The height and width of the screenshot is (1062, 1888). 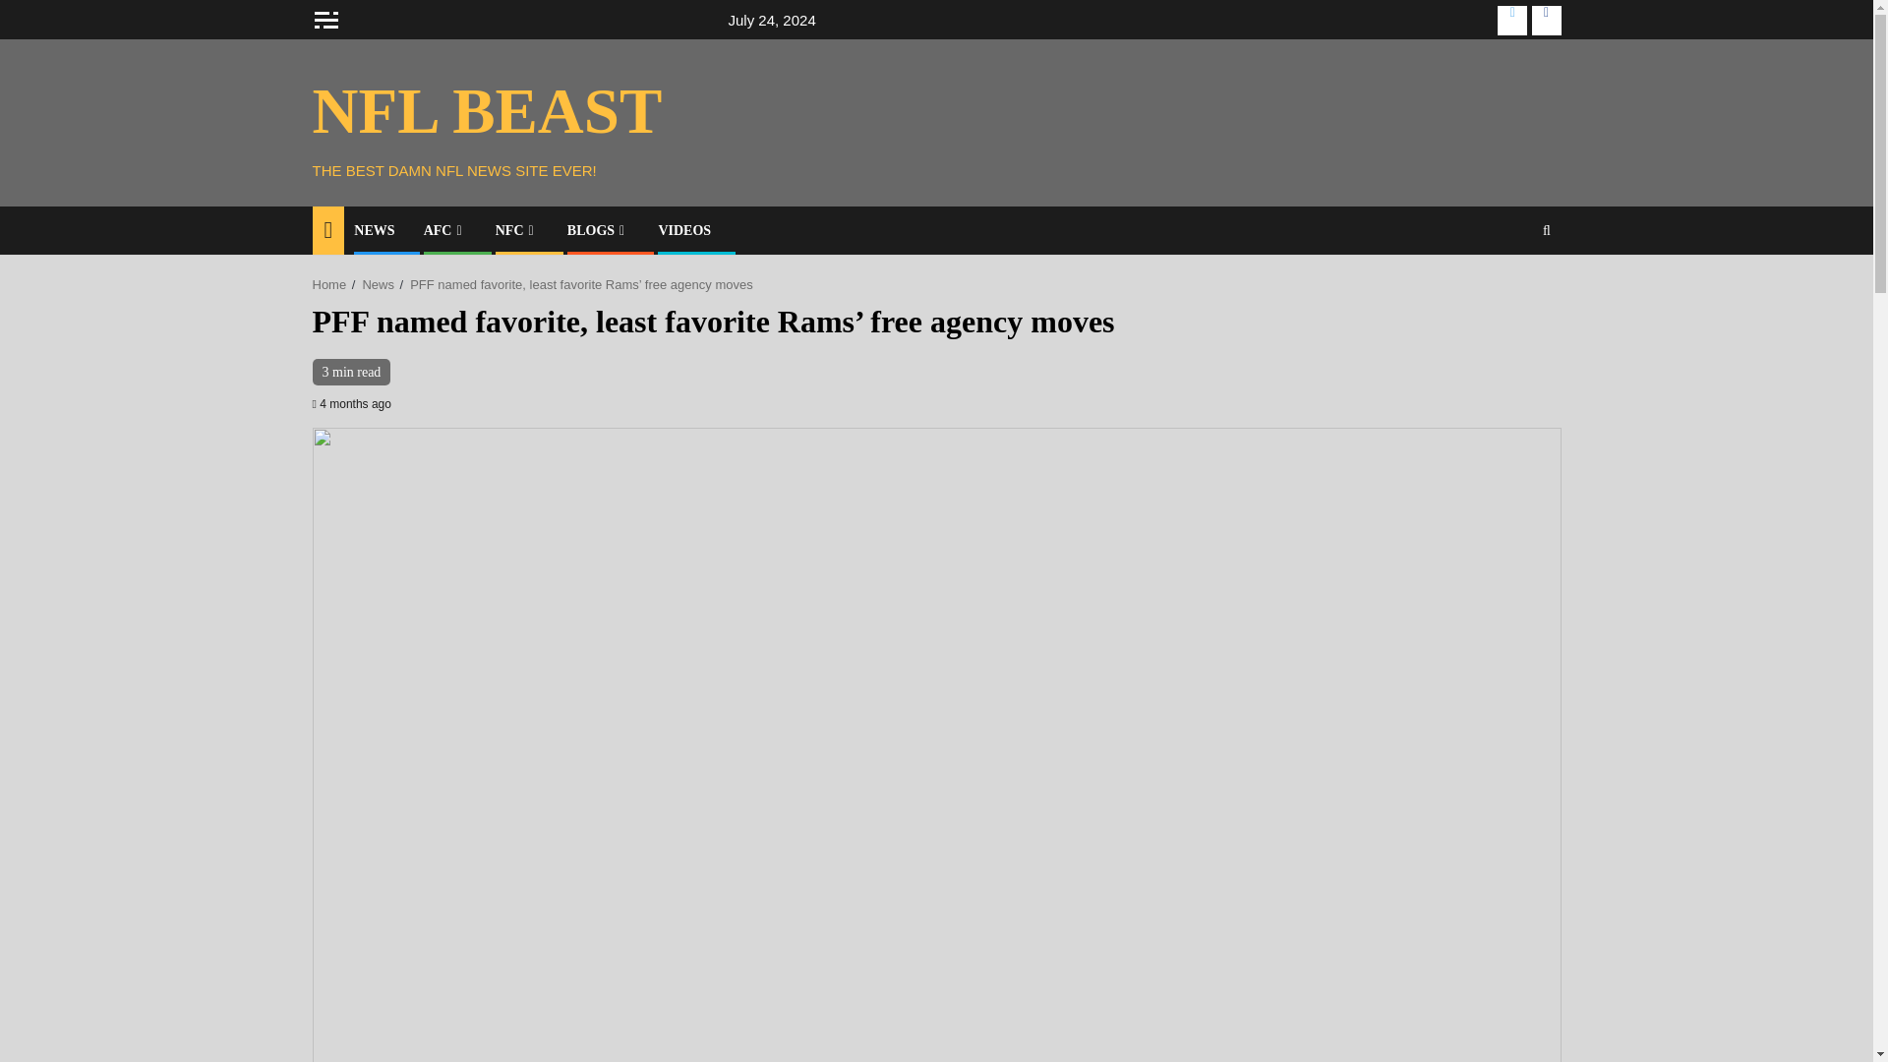 I want to click on Twitter, so click(x=1512, y=20).